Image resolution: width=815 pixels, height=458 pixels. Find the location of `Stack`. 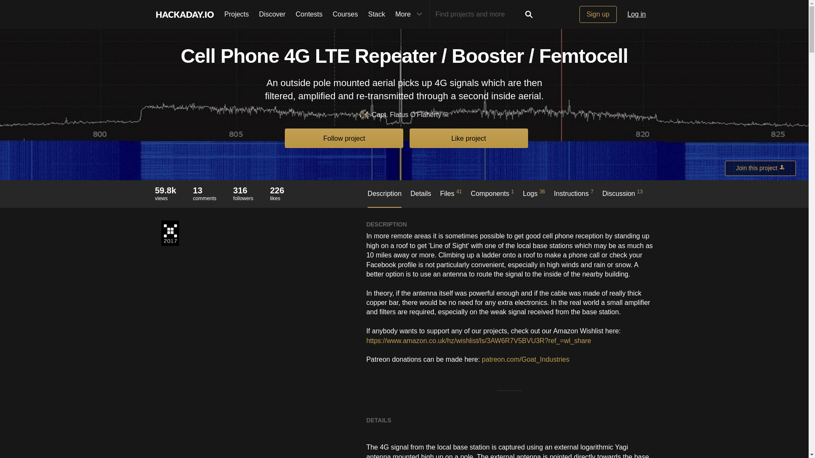

Stack is located at coordinates (205, 190).